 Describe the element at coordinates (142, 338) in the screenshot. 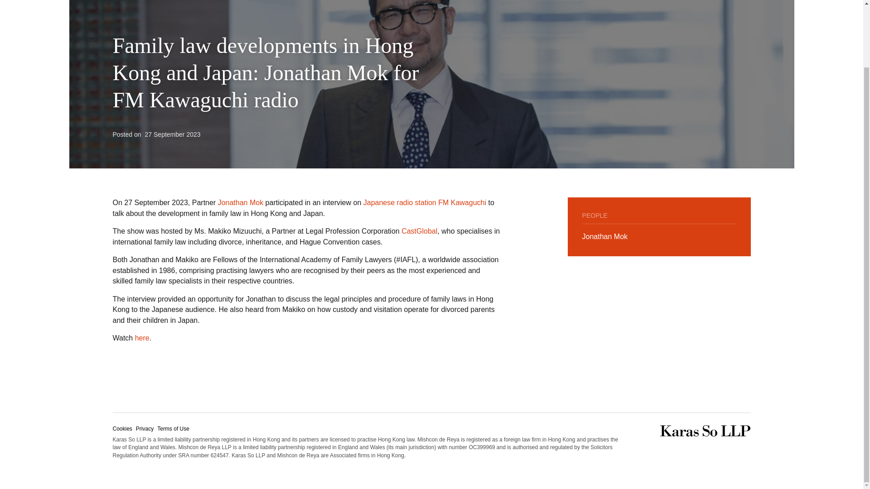

I see `here` at that location.